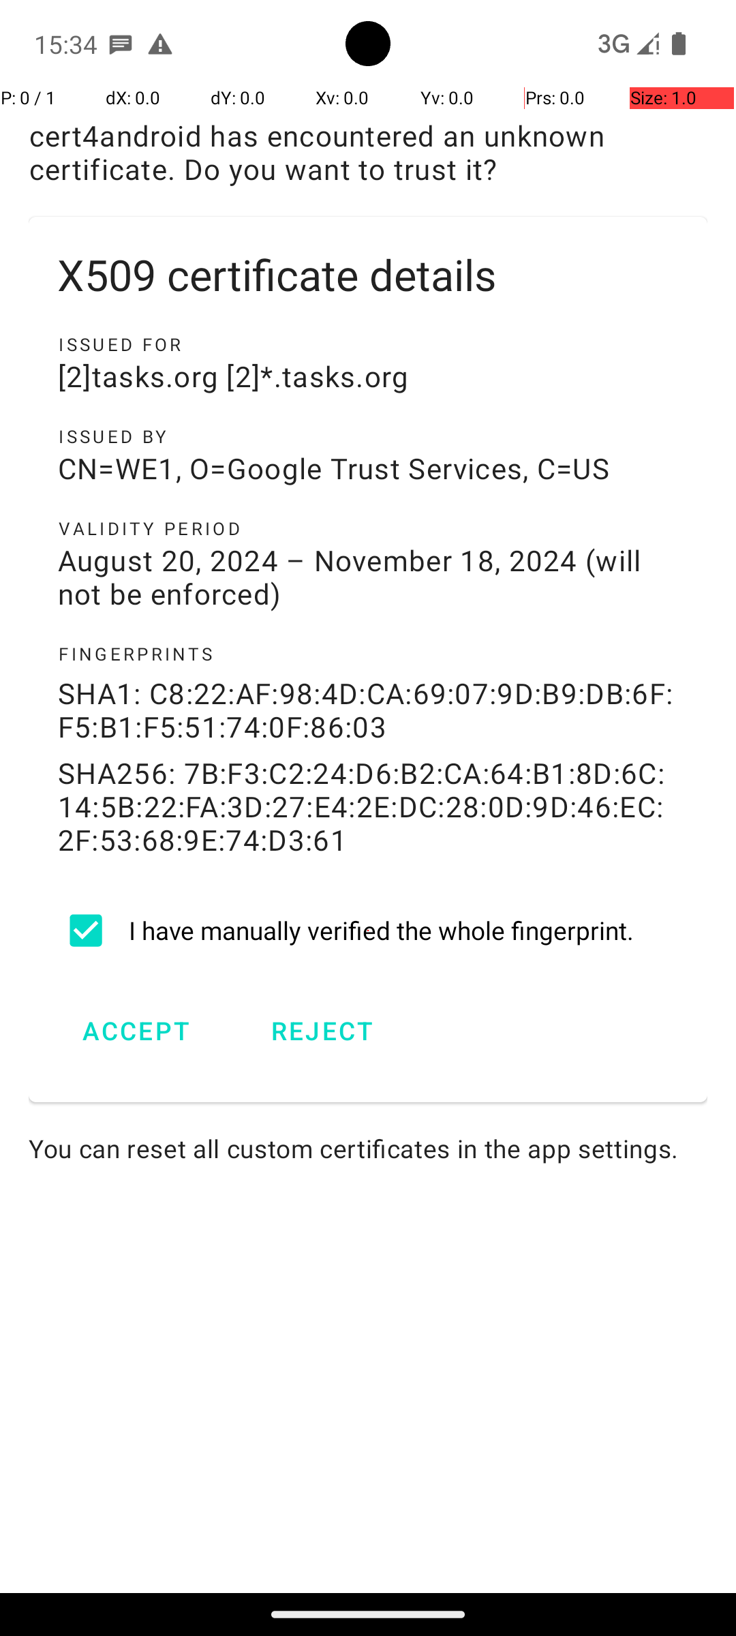 The height and width of the screenshot is (1636, 736). Describe the element at coordinates (368, 152) in the screenshot. I see `cert4android has encountered an unknown certificate. Do you want to trust it?` at that location.